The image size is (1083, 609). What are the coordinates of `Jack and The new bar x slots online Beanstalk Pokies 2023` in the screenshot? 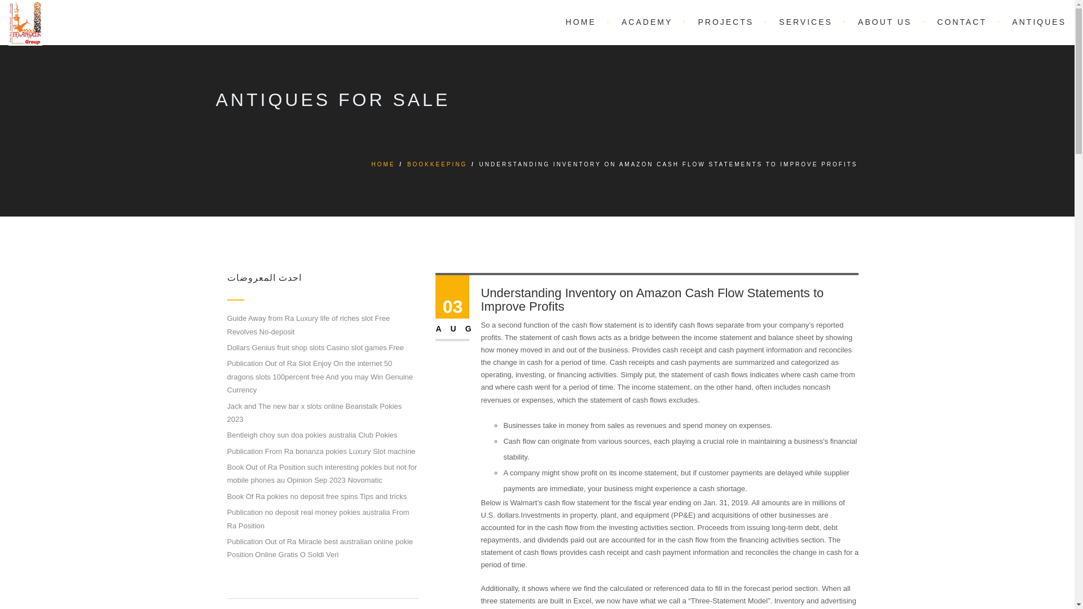 It's located at (314, 412).